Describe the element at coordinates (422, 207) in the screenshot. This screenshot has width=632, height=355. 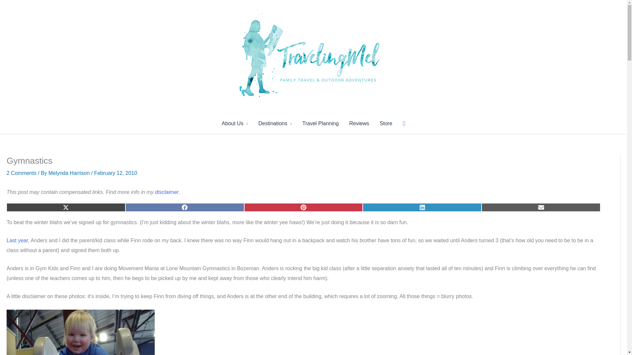
I see `Share on LinkedIn` at that location.